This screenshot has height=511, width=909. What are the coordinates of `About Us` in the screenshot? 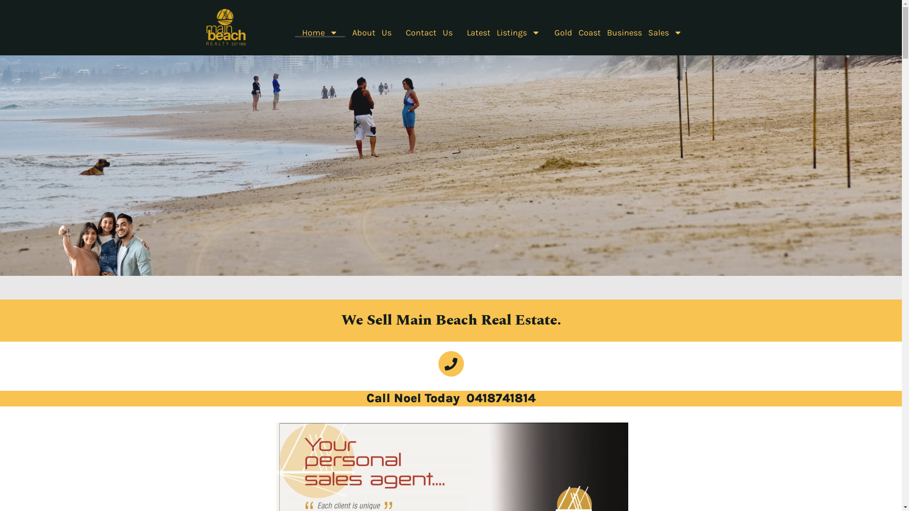 It's located at (372, 33).